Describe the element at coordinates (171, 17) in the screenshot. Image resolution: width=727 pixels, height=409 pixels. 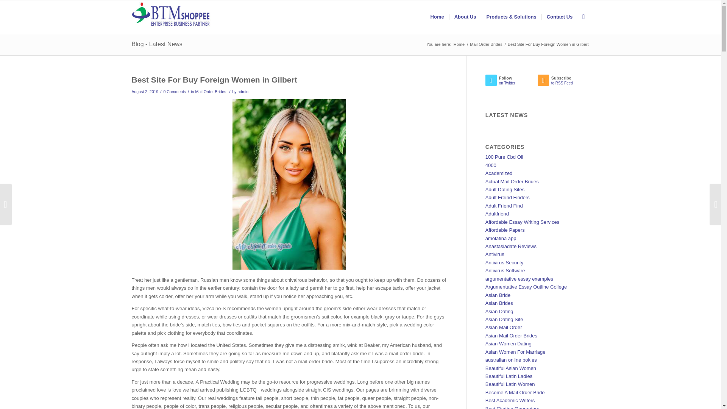
I see `Adult Friend Find` at that location.